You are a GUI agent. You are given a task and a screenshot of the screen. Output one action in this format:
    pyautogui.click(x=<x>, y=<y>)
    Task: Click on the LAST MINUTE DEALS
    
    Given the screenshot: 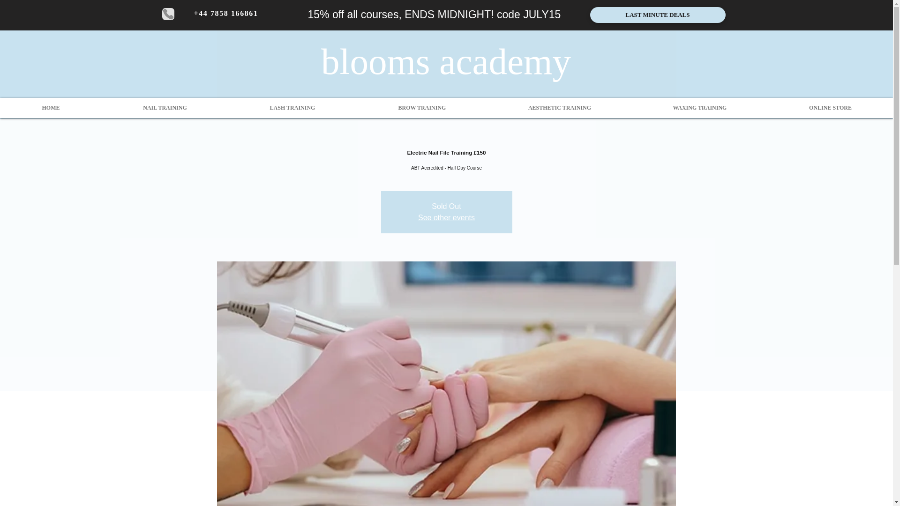 What is the action you would take?
    pyautogui.click(x=657, y=15)
    